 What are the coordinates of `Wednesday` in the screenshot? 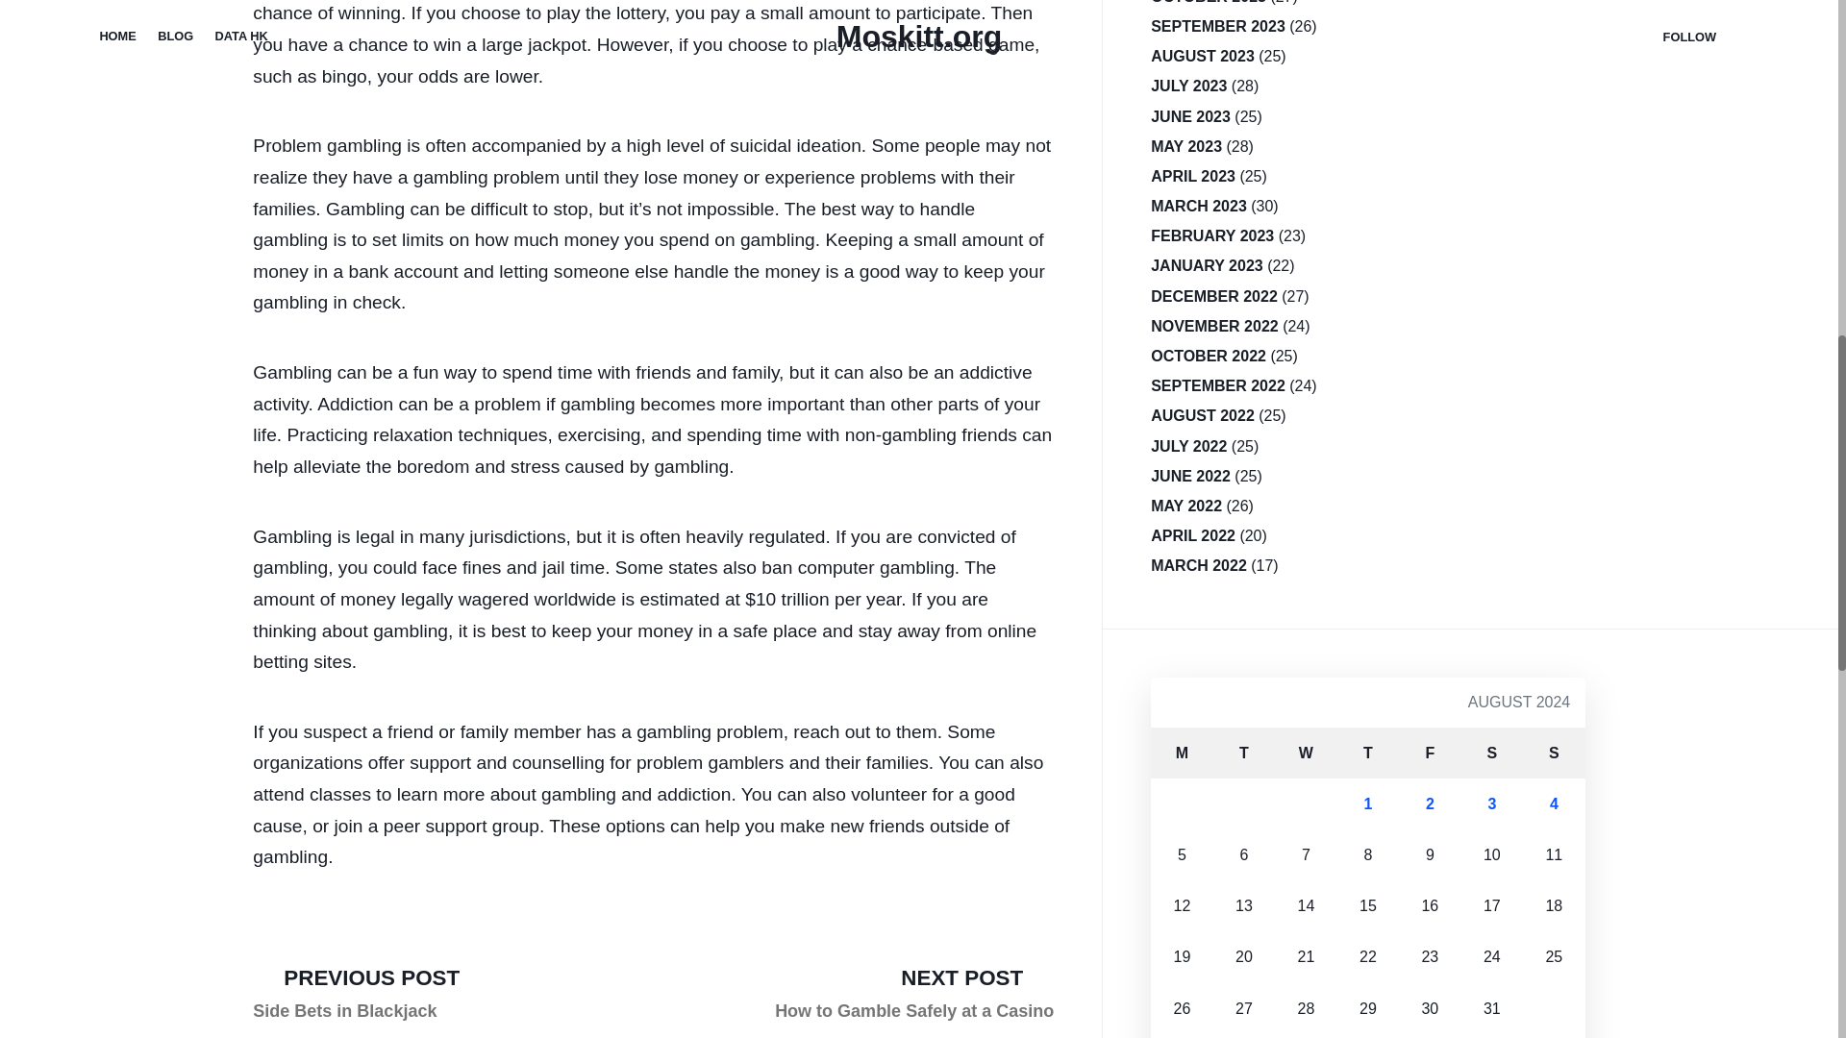 It's located at (914, 994).